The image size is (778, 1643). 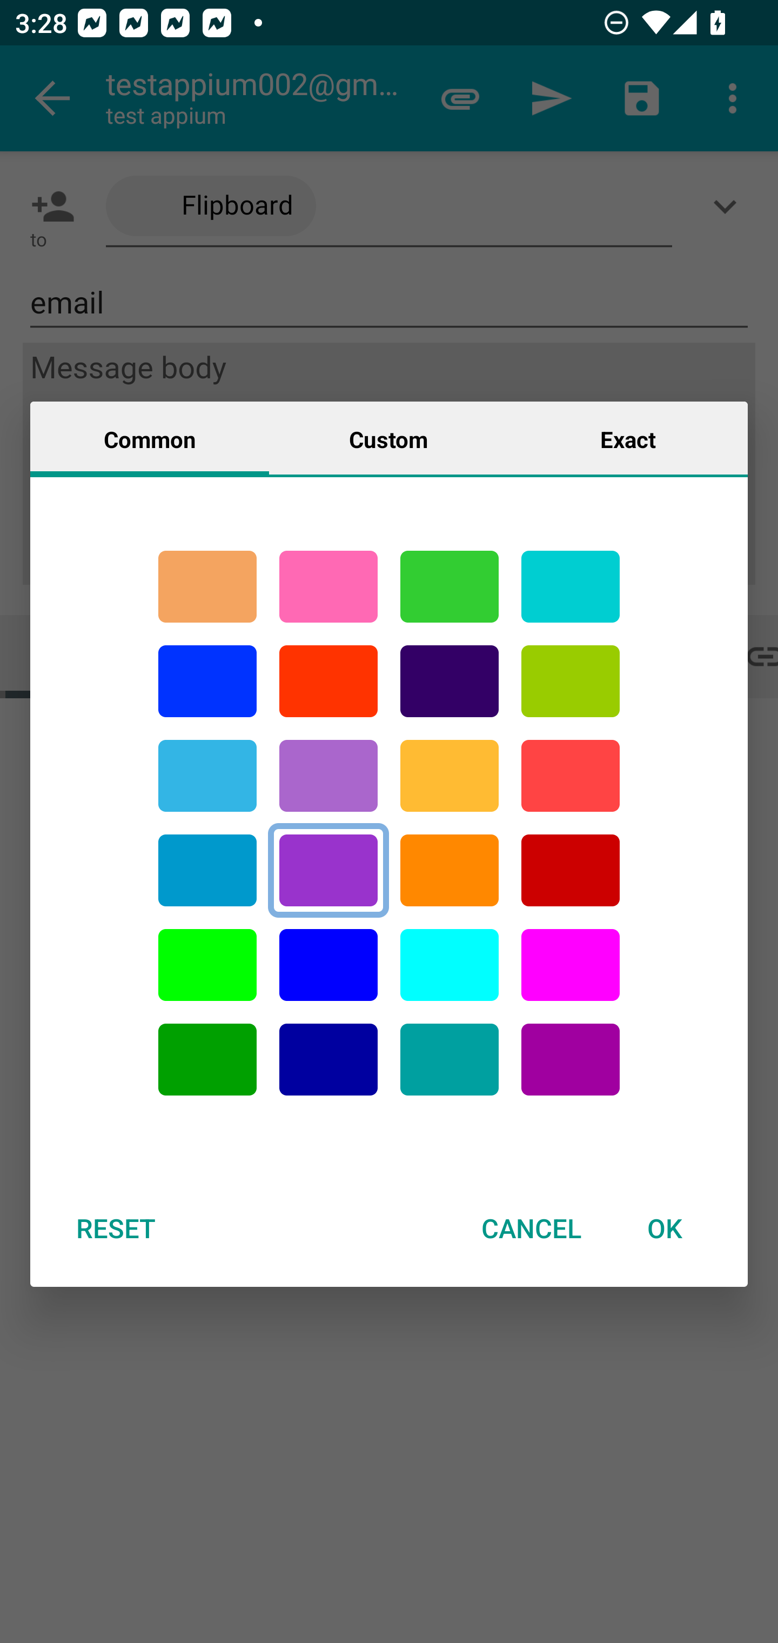 I want to click on Cyan, so click(x=571, y=586).